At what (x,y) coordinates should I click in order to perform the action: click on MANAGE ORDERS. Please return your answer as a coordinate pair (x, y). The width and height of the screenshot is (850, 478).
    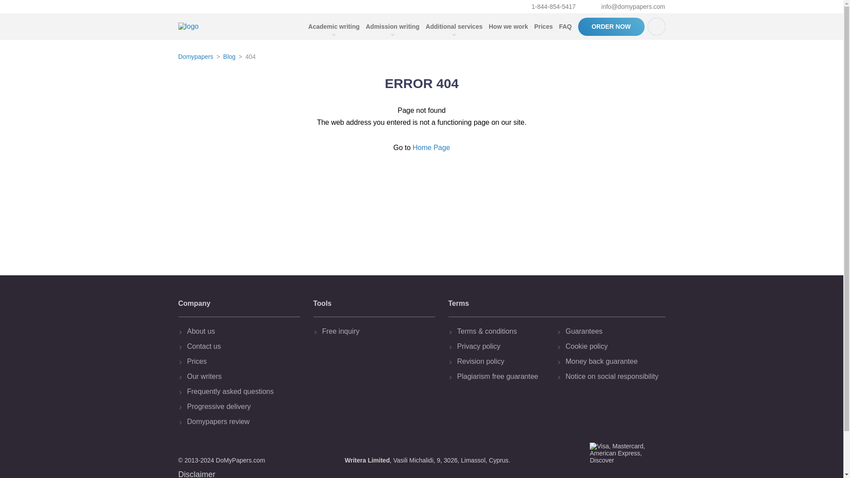
    Looking at the image, I should click on (656, 26).